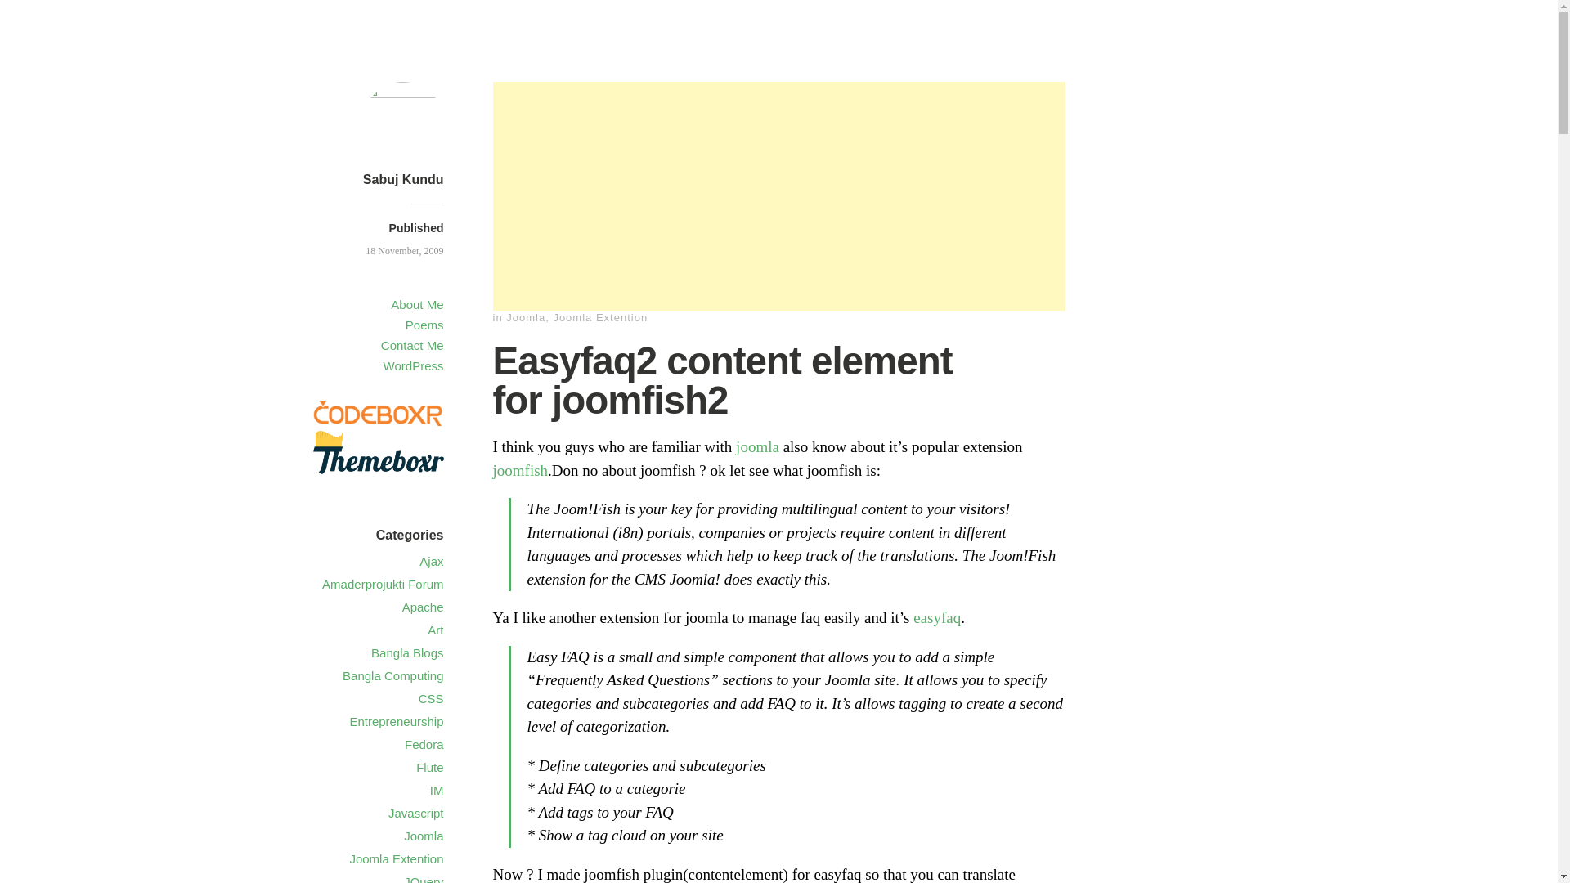 The image size is (1570, 883). What do you see at coordinates (937, 617) in the screenshot?
I see `easyfaq` at bounding box center [937, 617].